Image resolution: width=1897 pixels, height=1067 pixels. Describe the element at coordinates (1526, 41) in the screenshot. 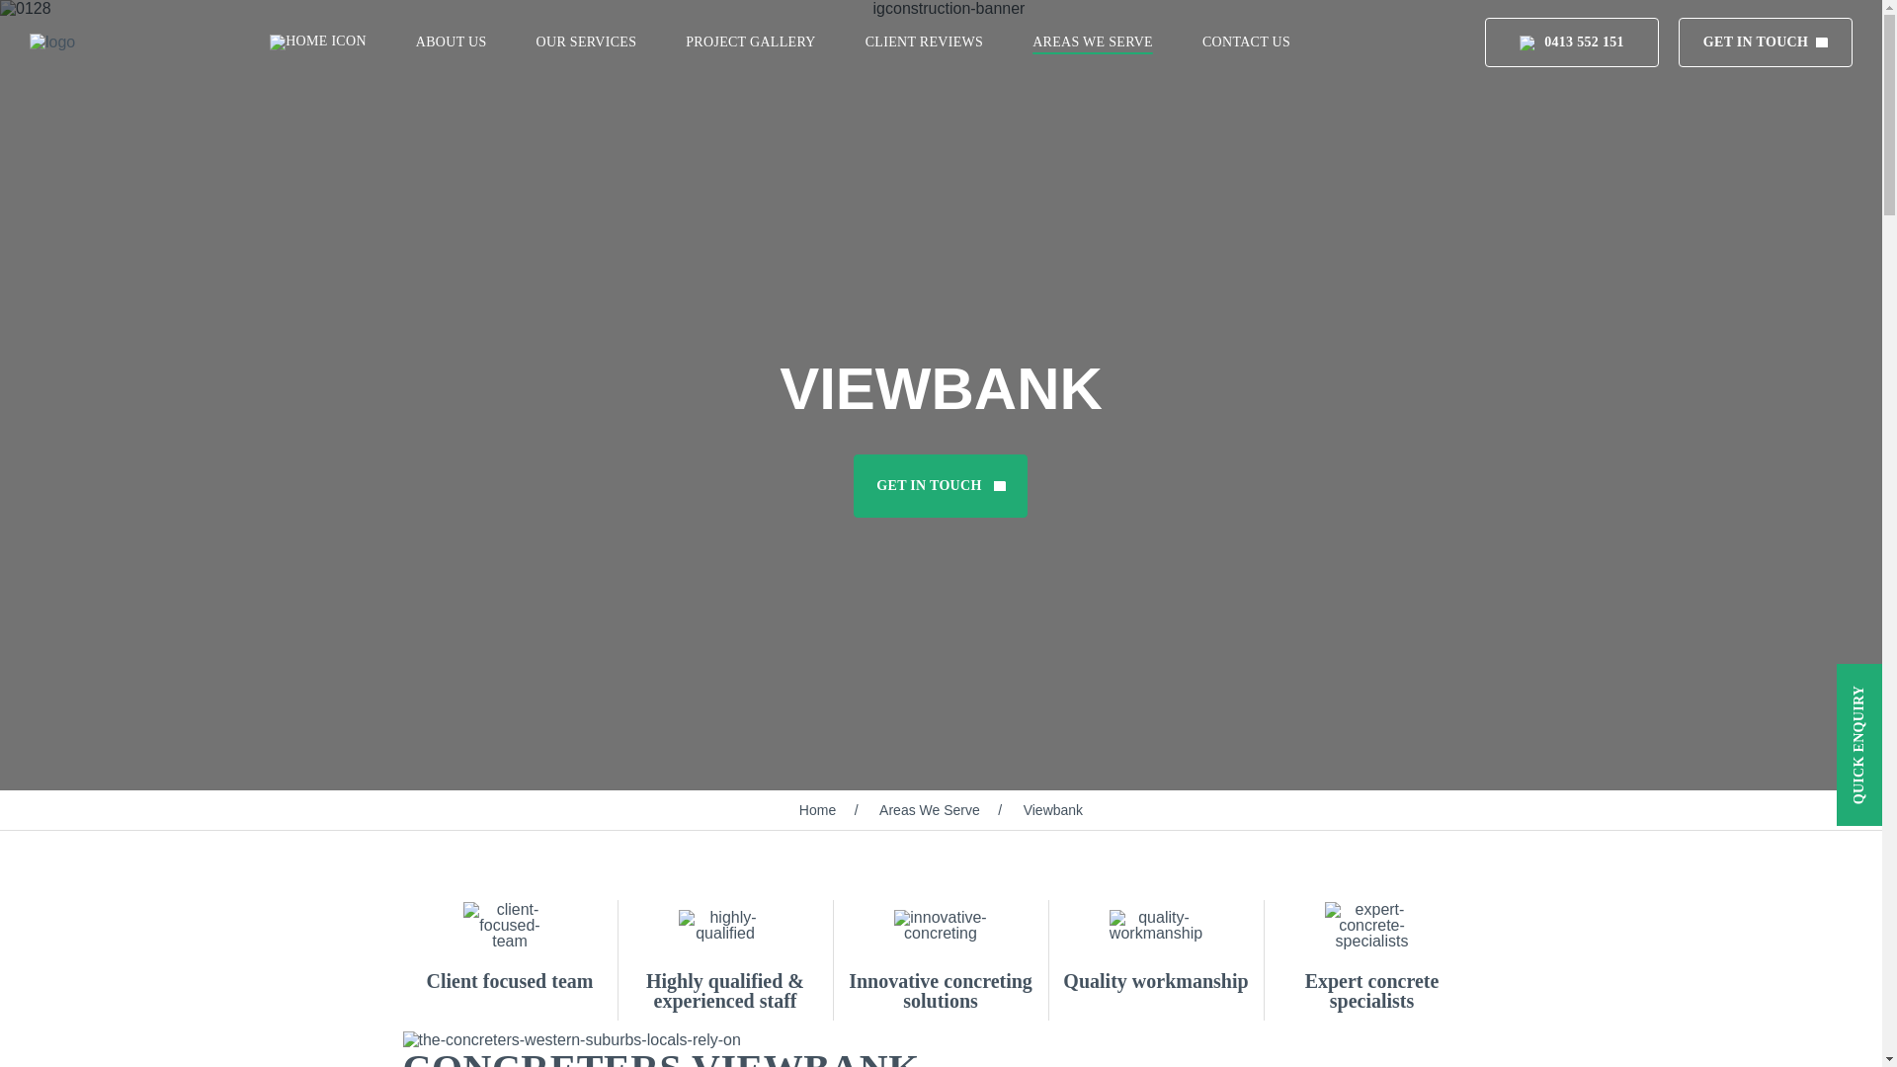

I see `call` at that location.